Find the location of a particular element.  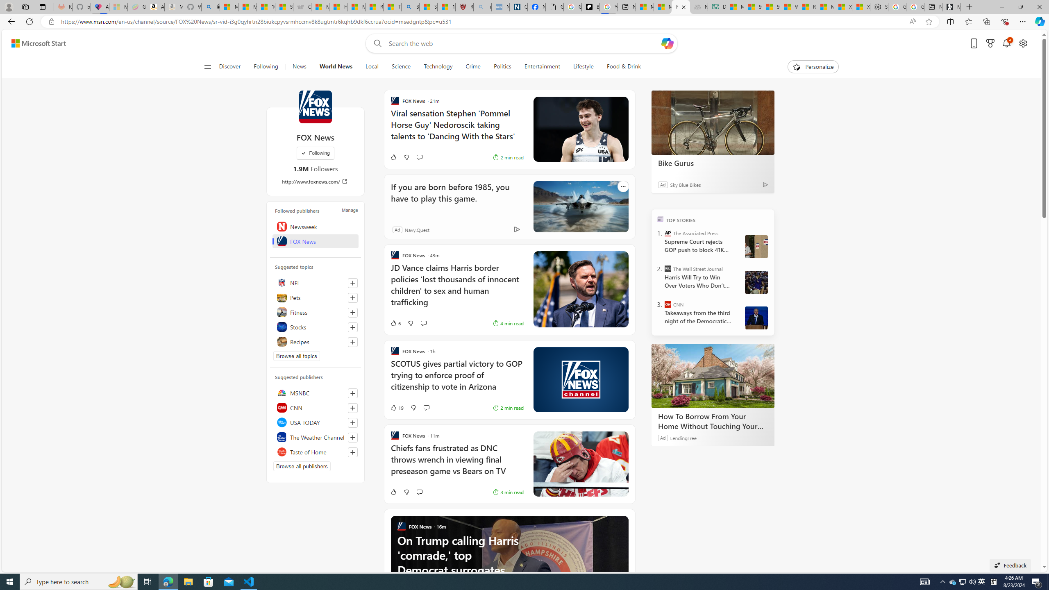

TOP is located at coordinates (661, 218).